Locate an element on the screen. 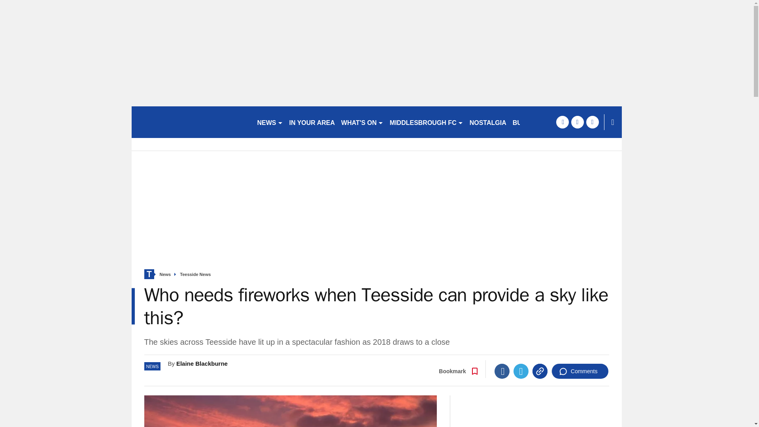  NOSTALGIA is located at coordinates (488, 122).